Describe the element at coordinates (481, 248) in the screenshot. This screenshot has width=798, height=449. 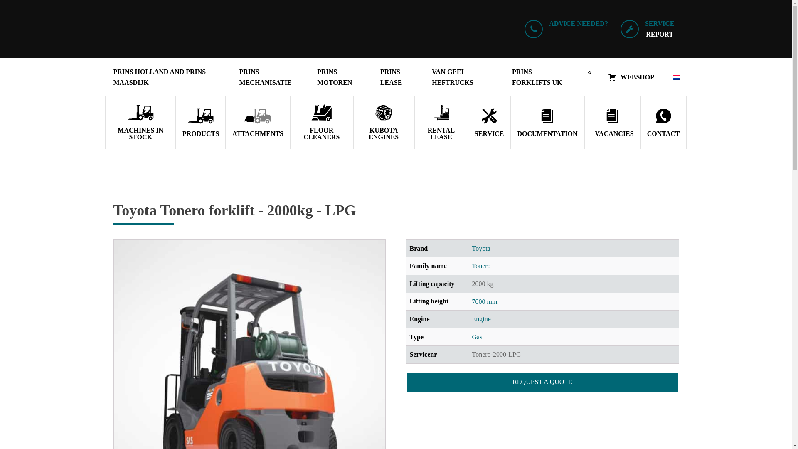
I see `Toyota` at that location.